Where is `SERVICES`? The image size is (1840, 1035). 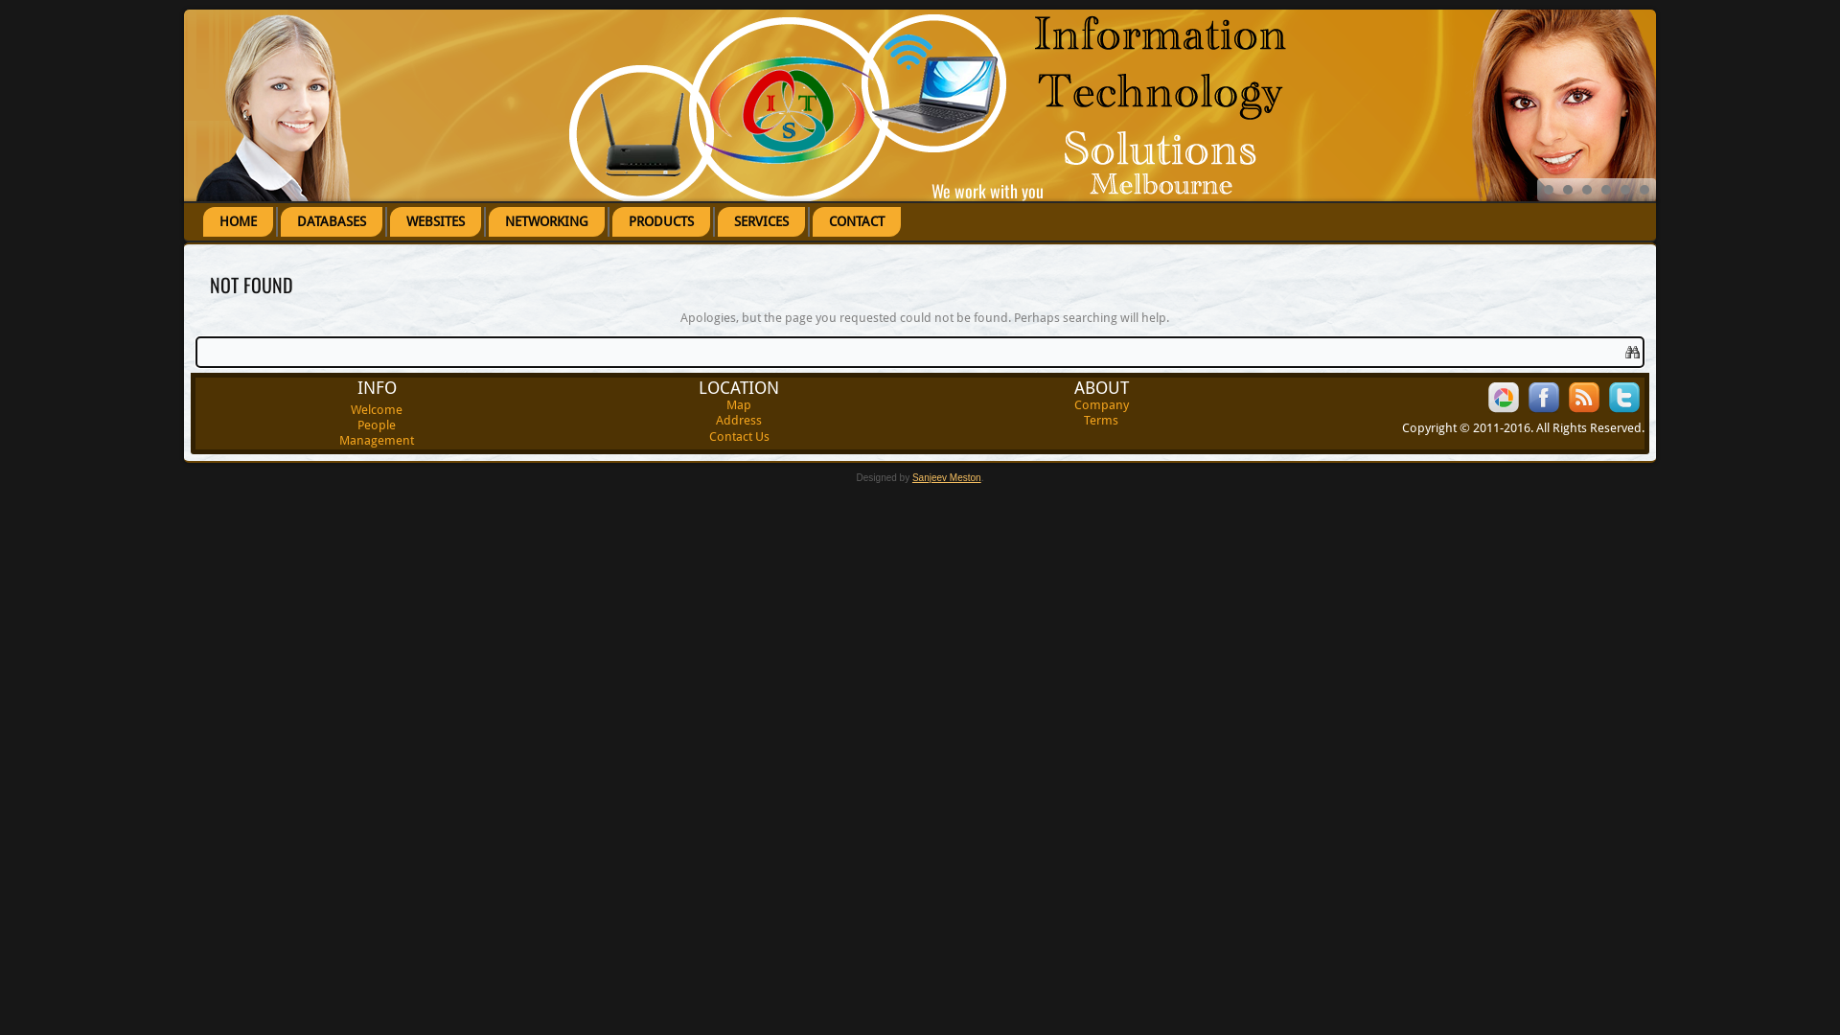
SERVICES is located at coordinates (761, 222).